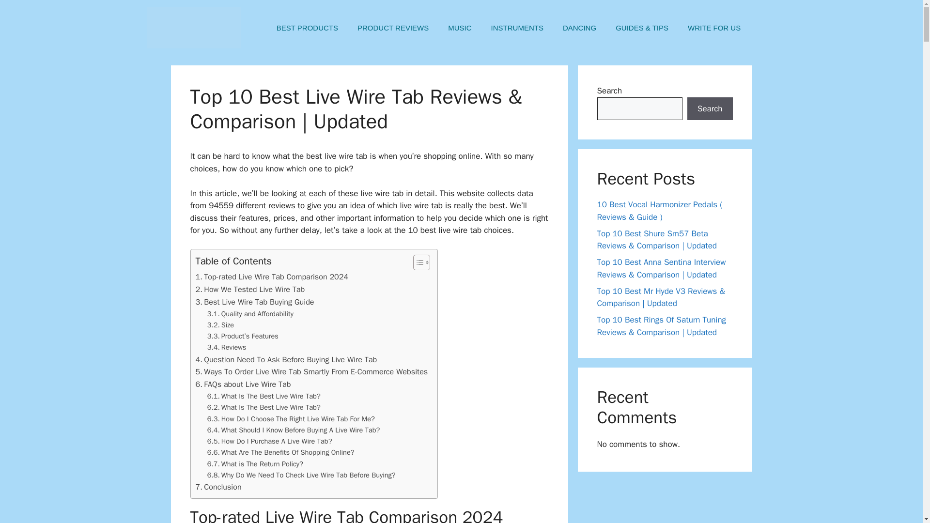 The image size is (930, 523). Describe the element at coordinates (255, 464) in the screenshot. I see `What is The Return Policy?` at that location.